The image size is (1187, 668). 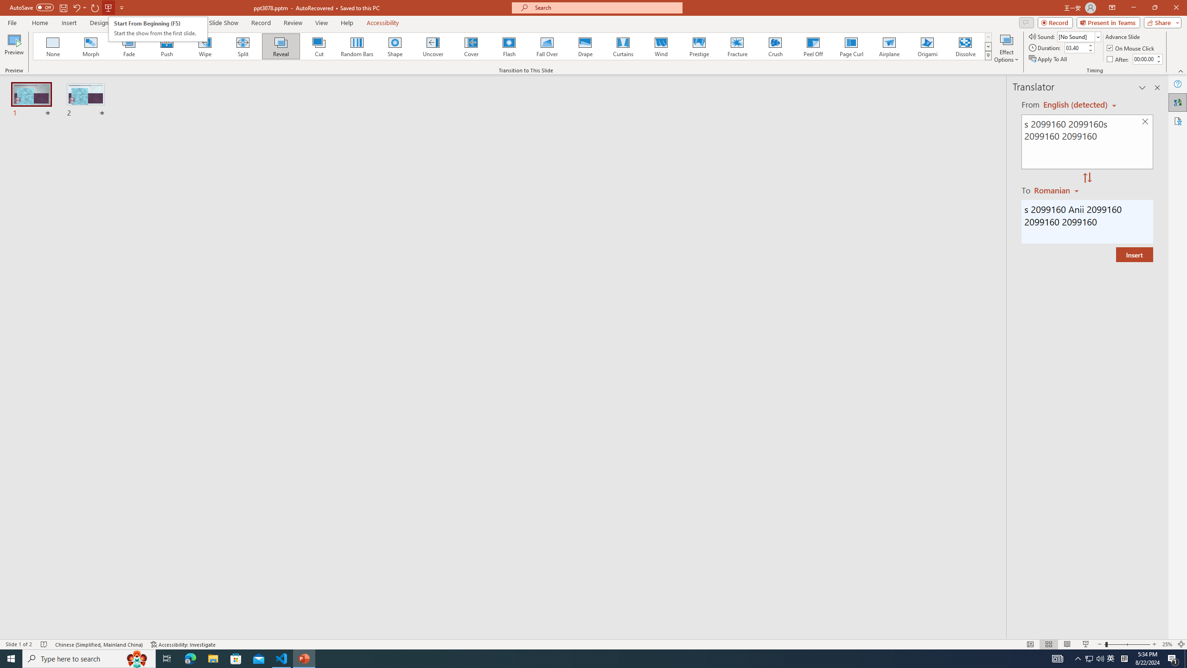 What do you see at coordinates (1006, 48) in the screenshot?
I see `Effect Options` at bounding box center [1006, 48].